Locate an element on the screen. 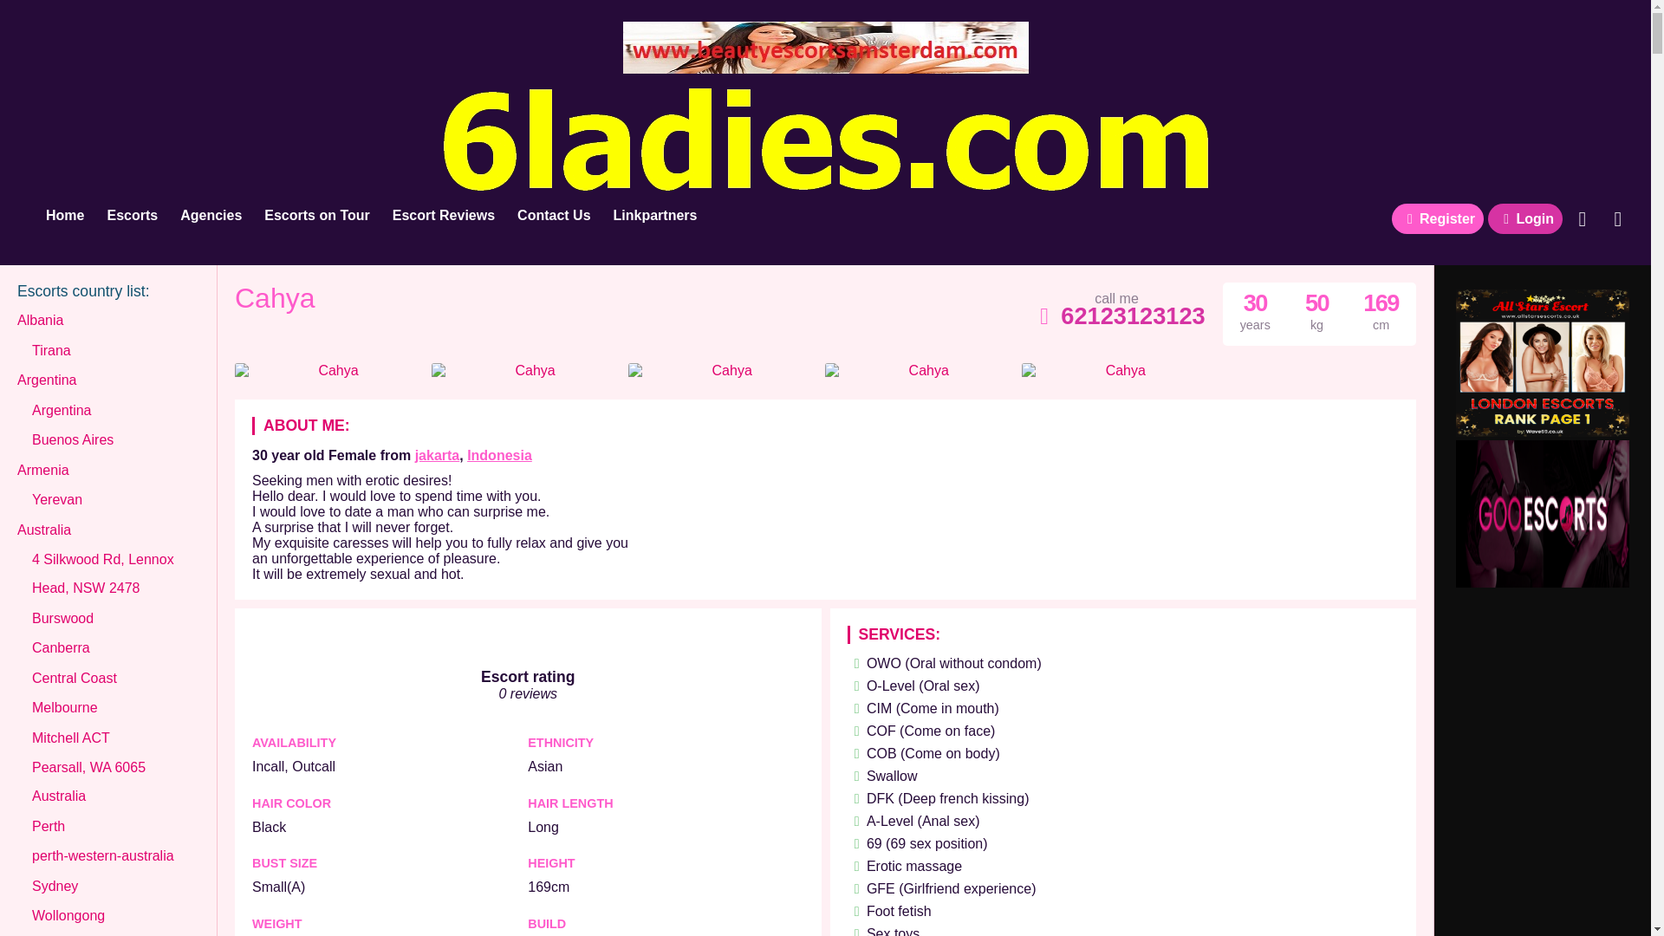 The image size is (1664, 936). Australia is located at coordinates (43, 530).